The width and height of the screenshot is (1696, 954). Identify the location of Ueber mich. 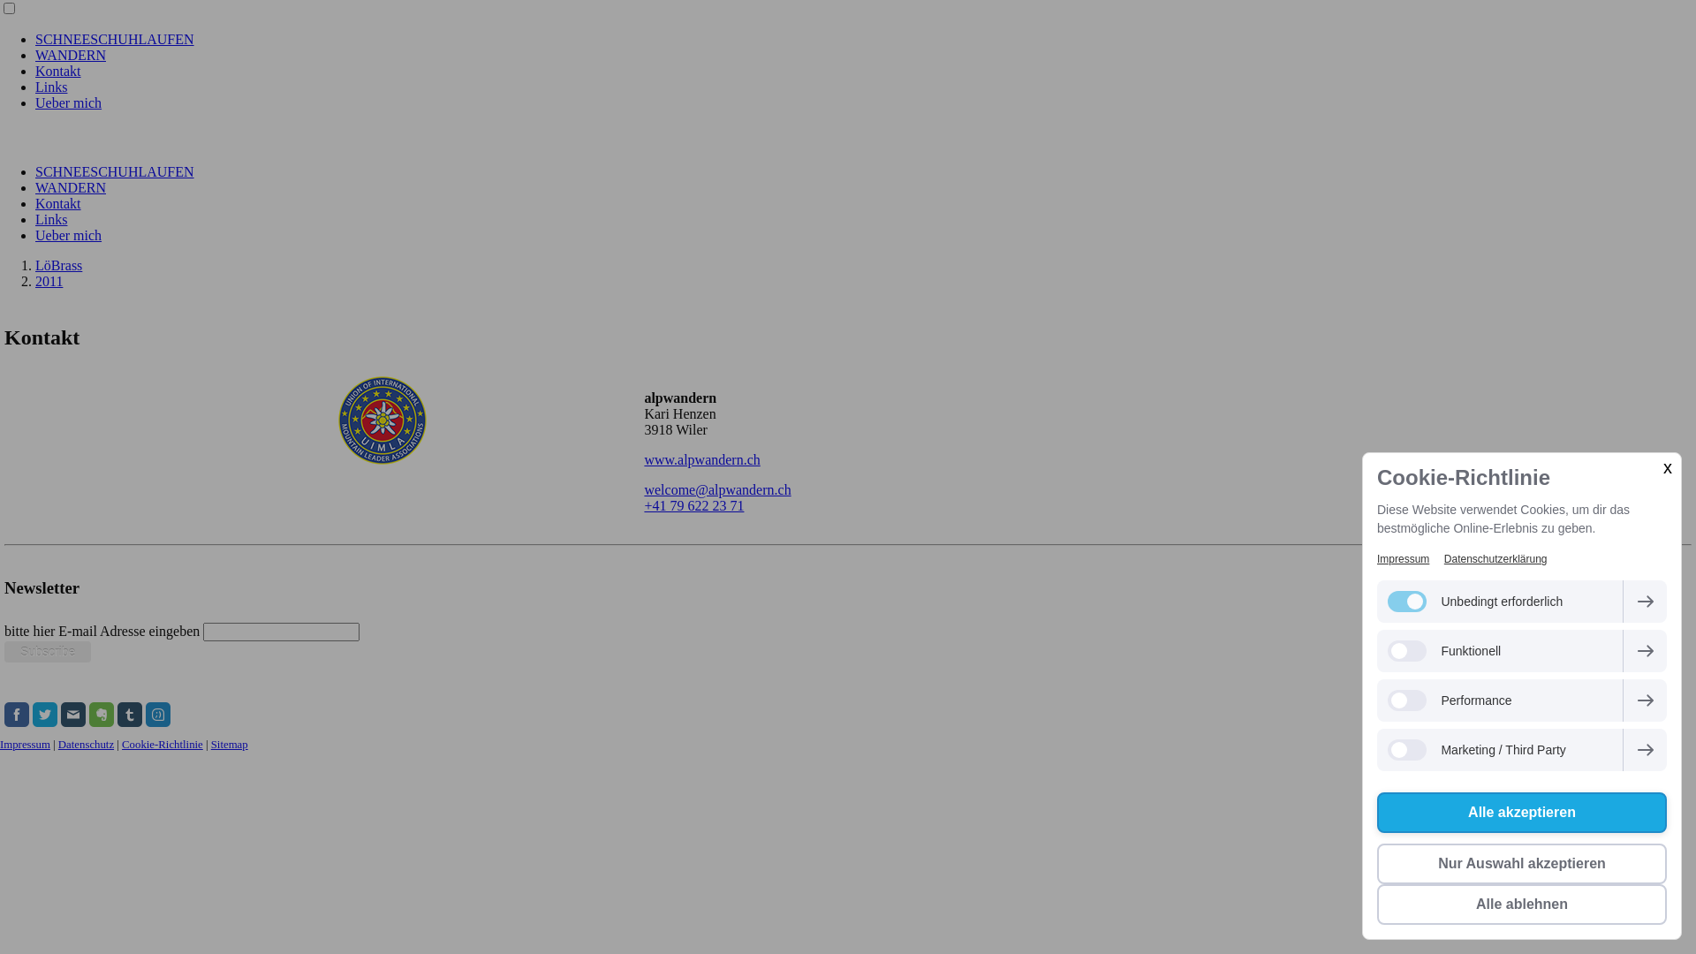
(69, 102).